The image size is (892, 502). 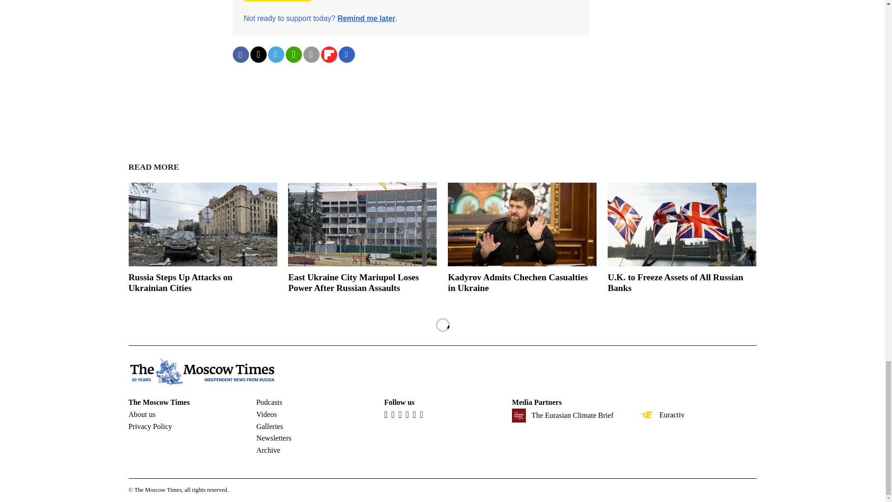 What do you see at coordinates (257, 55) in the screenshot?
I see `Share on Twitter` at bounding box center [257, 55].